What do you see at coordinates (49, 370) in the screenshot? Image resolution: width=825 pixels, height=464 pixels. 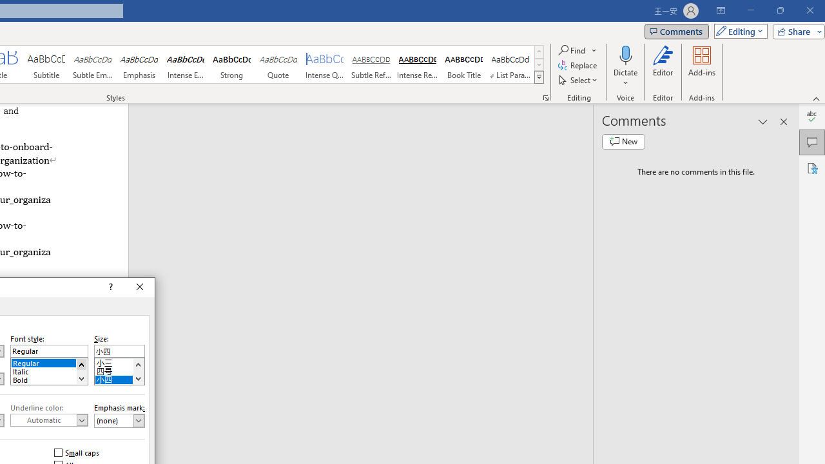 I see `Italic` at bounding box center [49, 370].